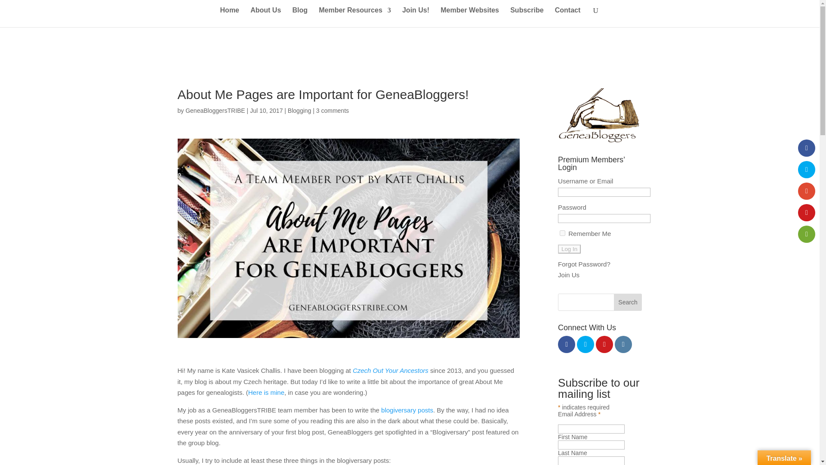  What do you see at coordinates (230, 17) in the screenshot?
I see `Home` at bounding box center [230, 17].